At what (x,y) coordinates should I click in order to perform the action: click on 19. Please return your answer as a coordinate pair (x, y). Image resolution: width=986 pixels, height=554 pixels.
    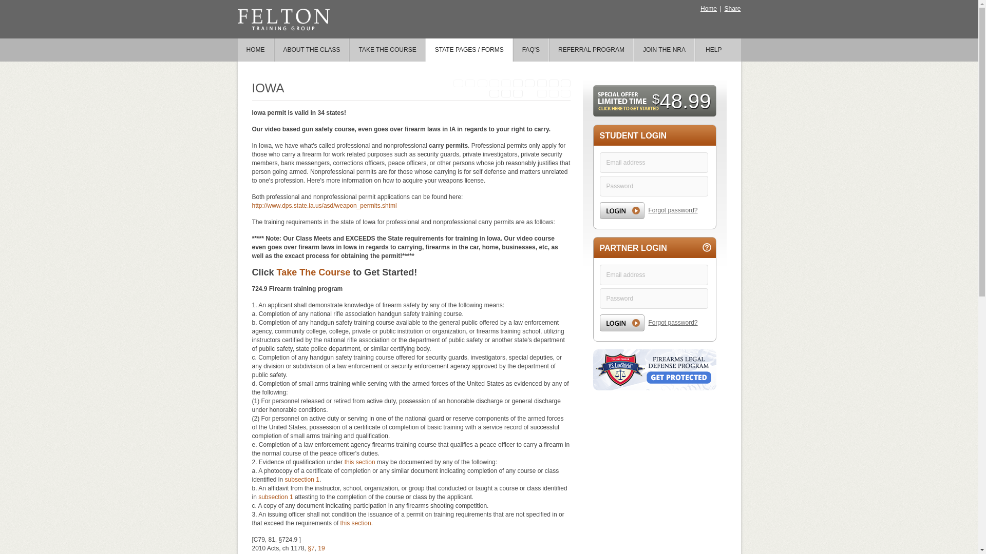
    Looking at the image, I should click on (320, 548).